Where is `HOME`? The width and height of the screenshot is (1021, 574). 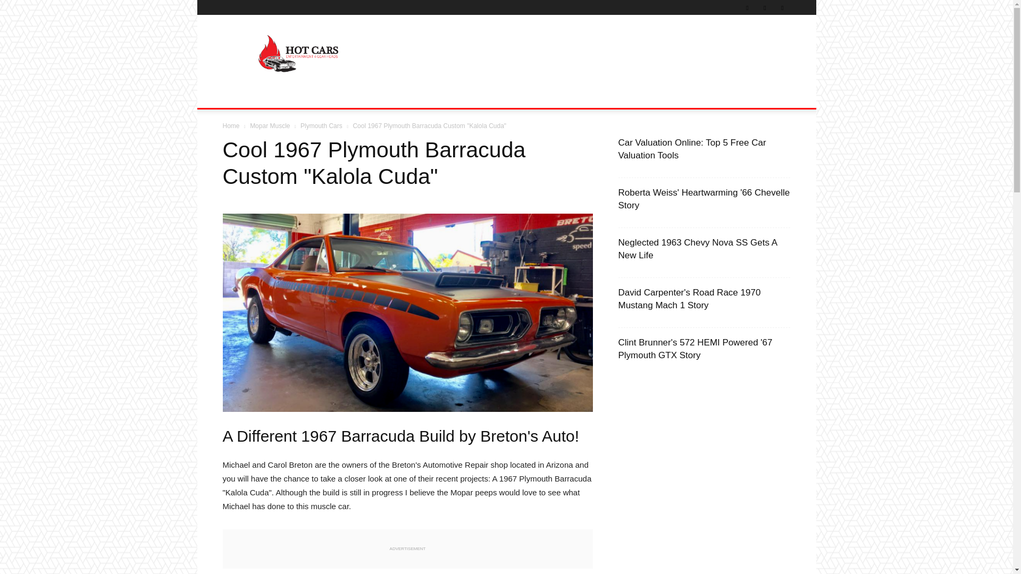 HOME is located at coordinates (240, 95).